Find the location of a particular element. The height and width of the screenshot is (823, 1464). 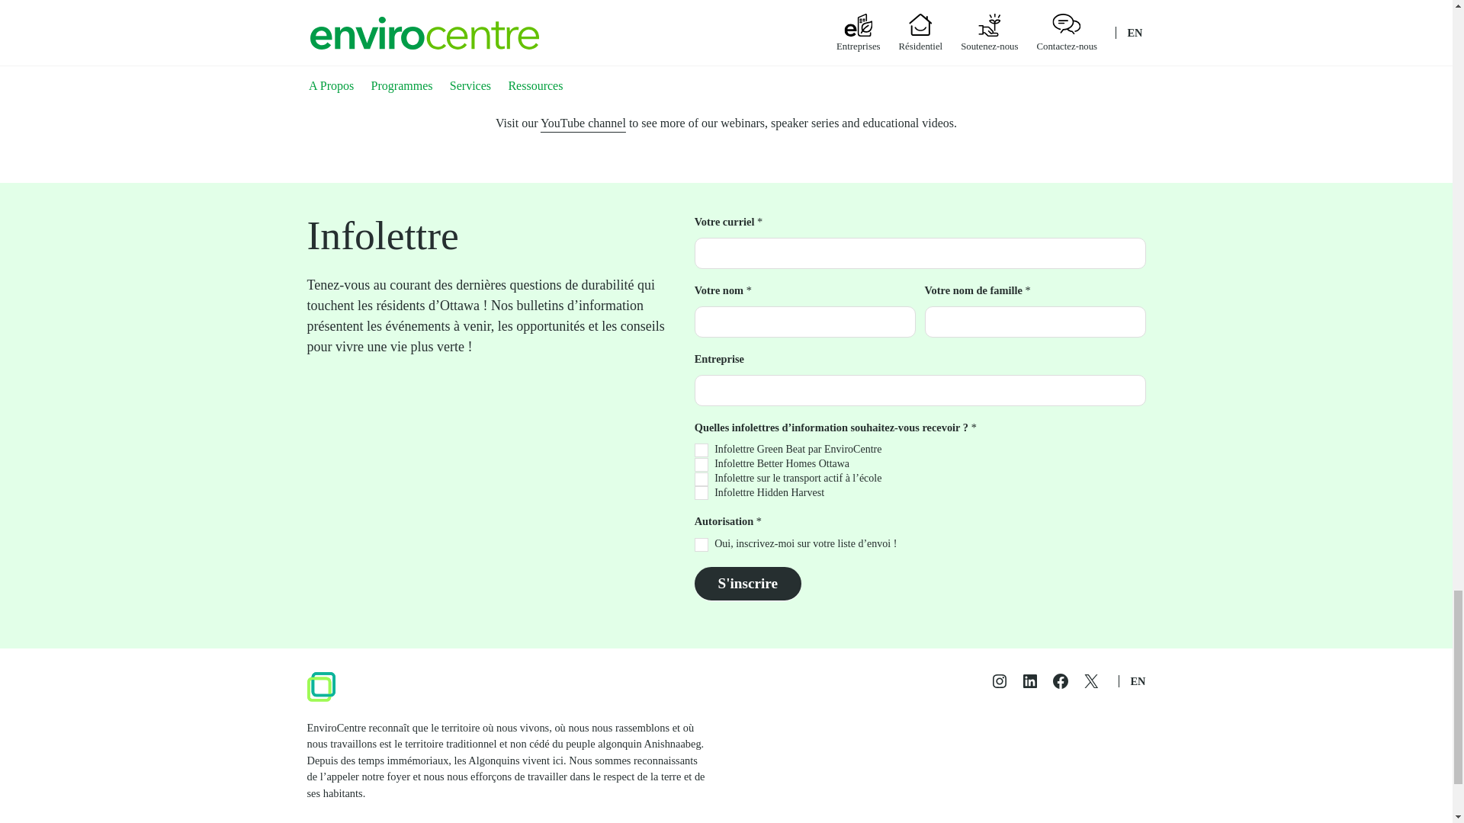

School Active Transportation Newsletter is located at coordinates (701, 479).